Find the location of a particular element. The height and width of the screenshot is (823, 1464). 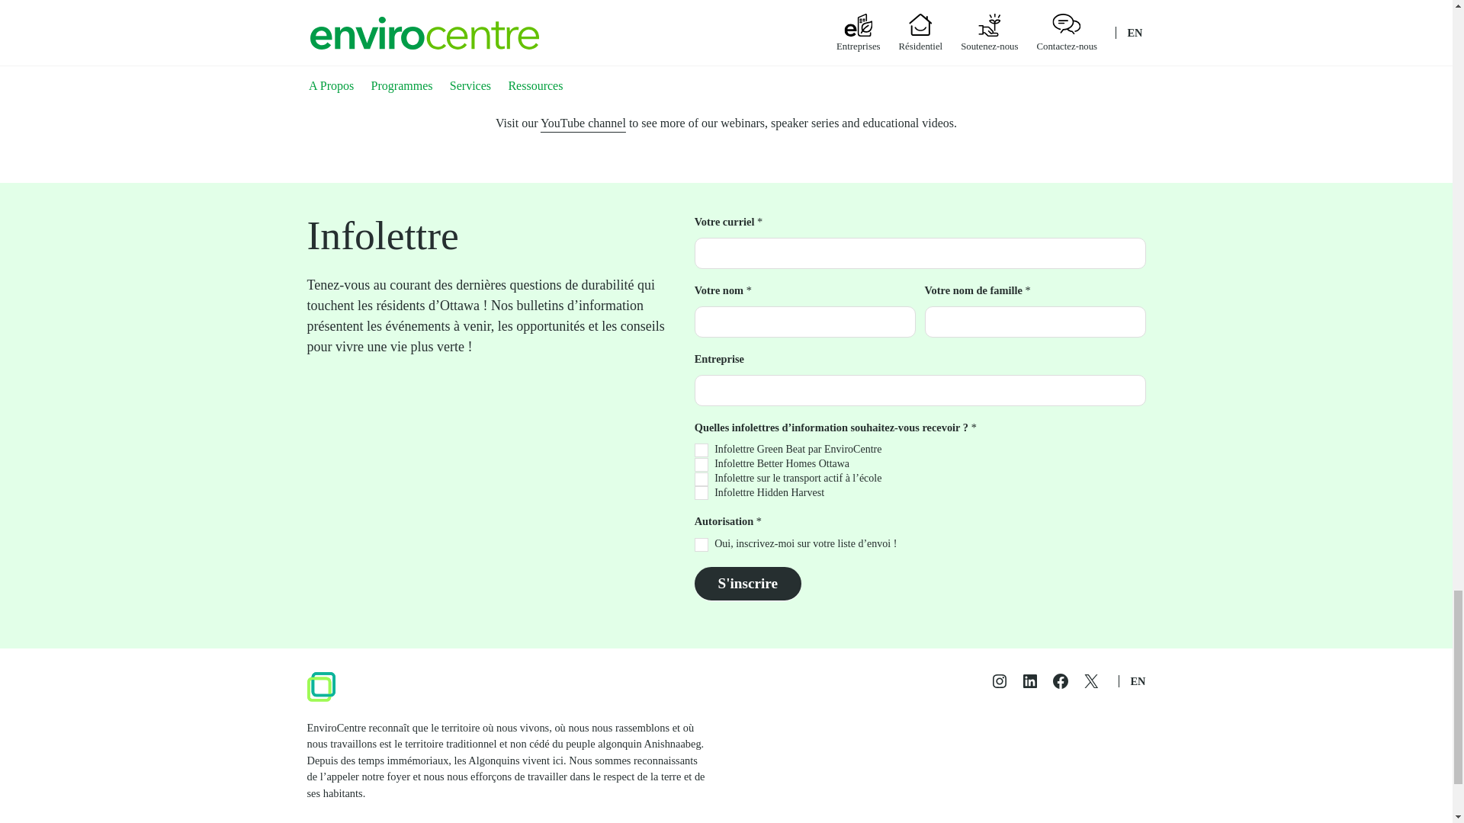

School Active Transportation Newsletter is located at coordinates (701, 479).